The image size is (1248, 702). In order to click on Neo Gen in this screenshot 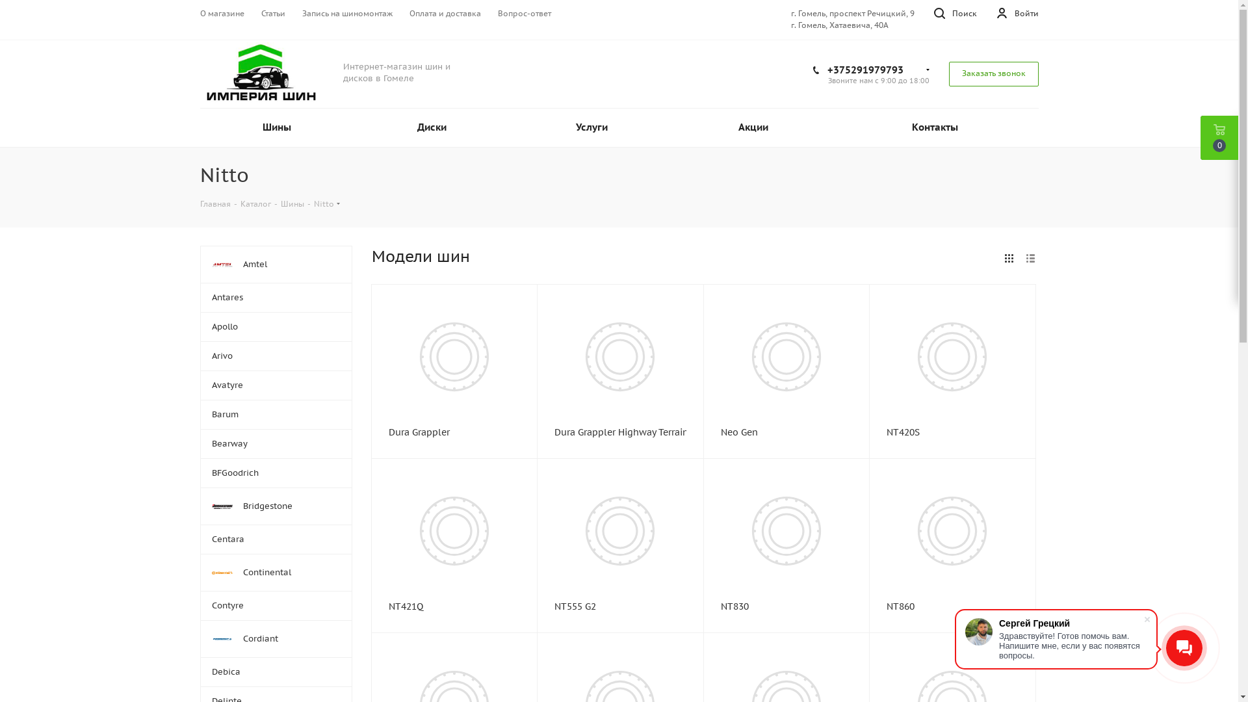, I will do `click(786, 357)`.